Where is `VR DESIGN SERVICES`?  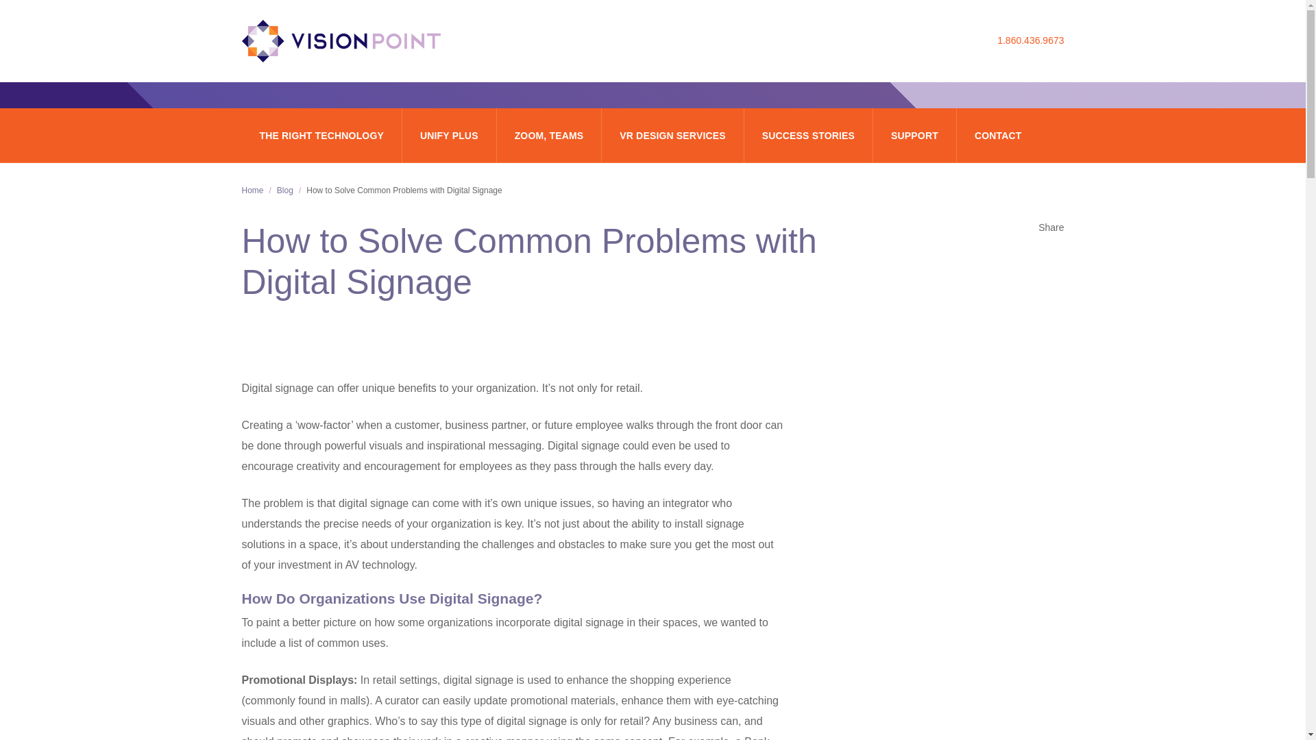 VR DESIGN SERVICES is located at coordinates (672, 135).